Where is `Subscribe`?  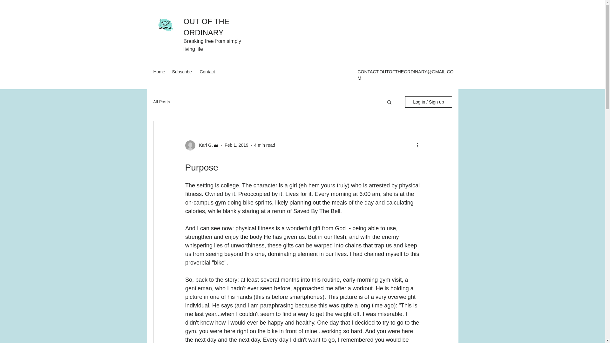
Subscribe is located at coordinates (182, 71).